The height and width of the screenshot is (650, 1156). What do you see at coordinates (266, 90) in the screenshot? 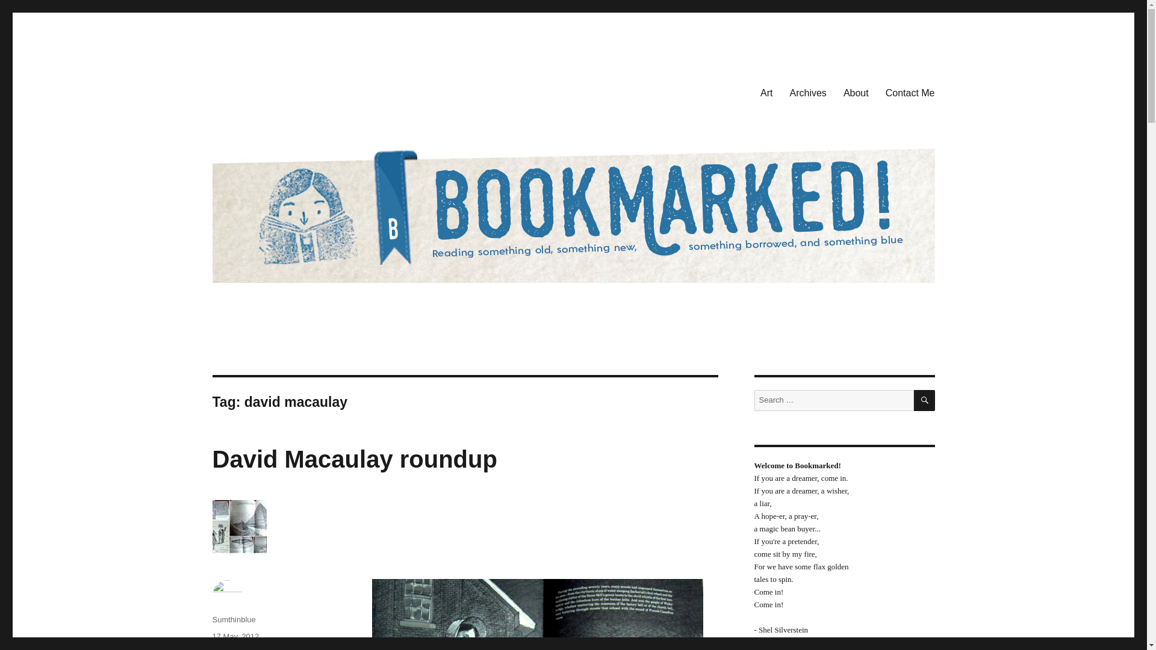
I see `Bookmarked!` at bounding box center [266, 90].